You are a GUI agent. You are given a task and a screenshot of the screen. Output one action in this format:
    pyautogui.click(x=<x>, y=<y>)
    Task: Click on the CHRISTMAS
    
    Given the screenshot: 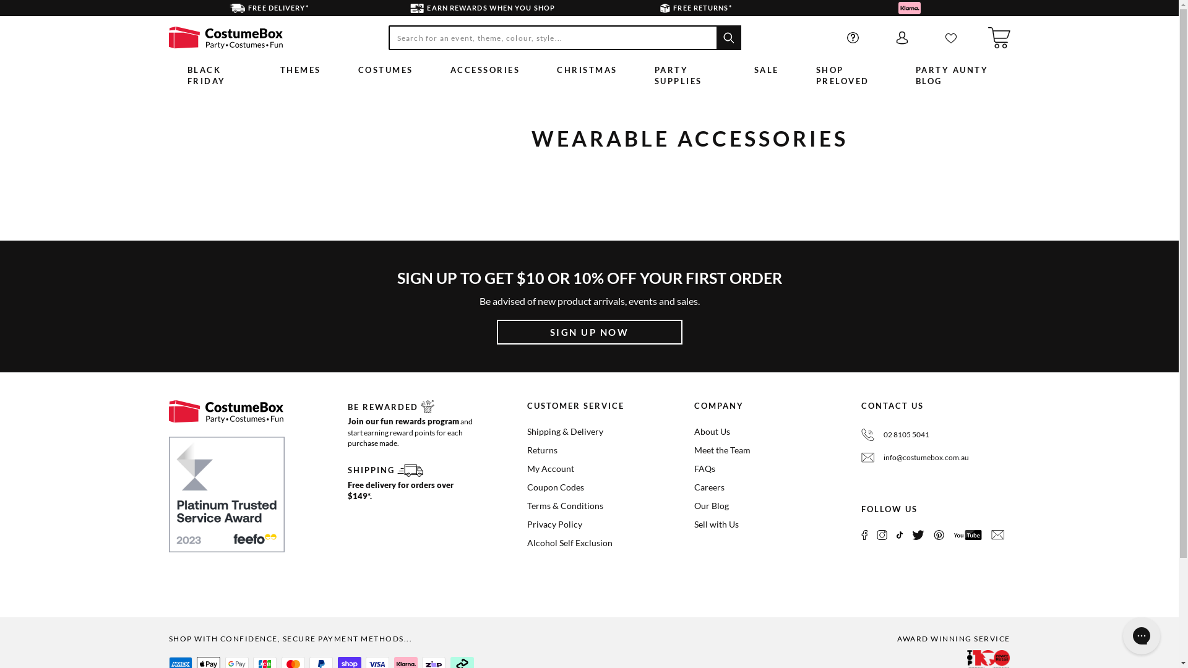 What is the action you would take?
    pyautogui.click(x=587, y=72)
    